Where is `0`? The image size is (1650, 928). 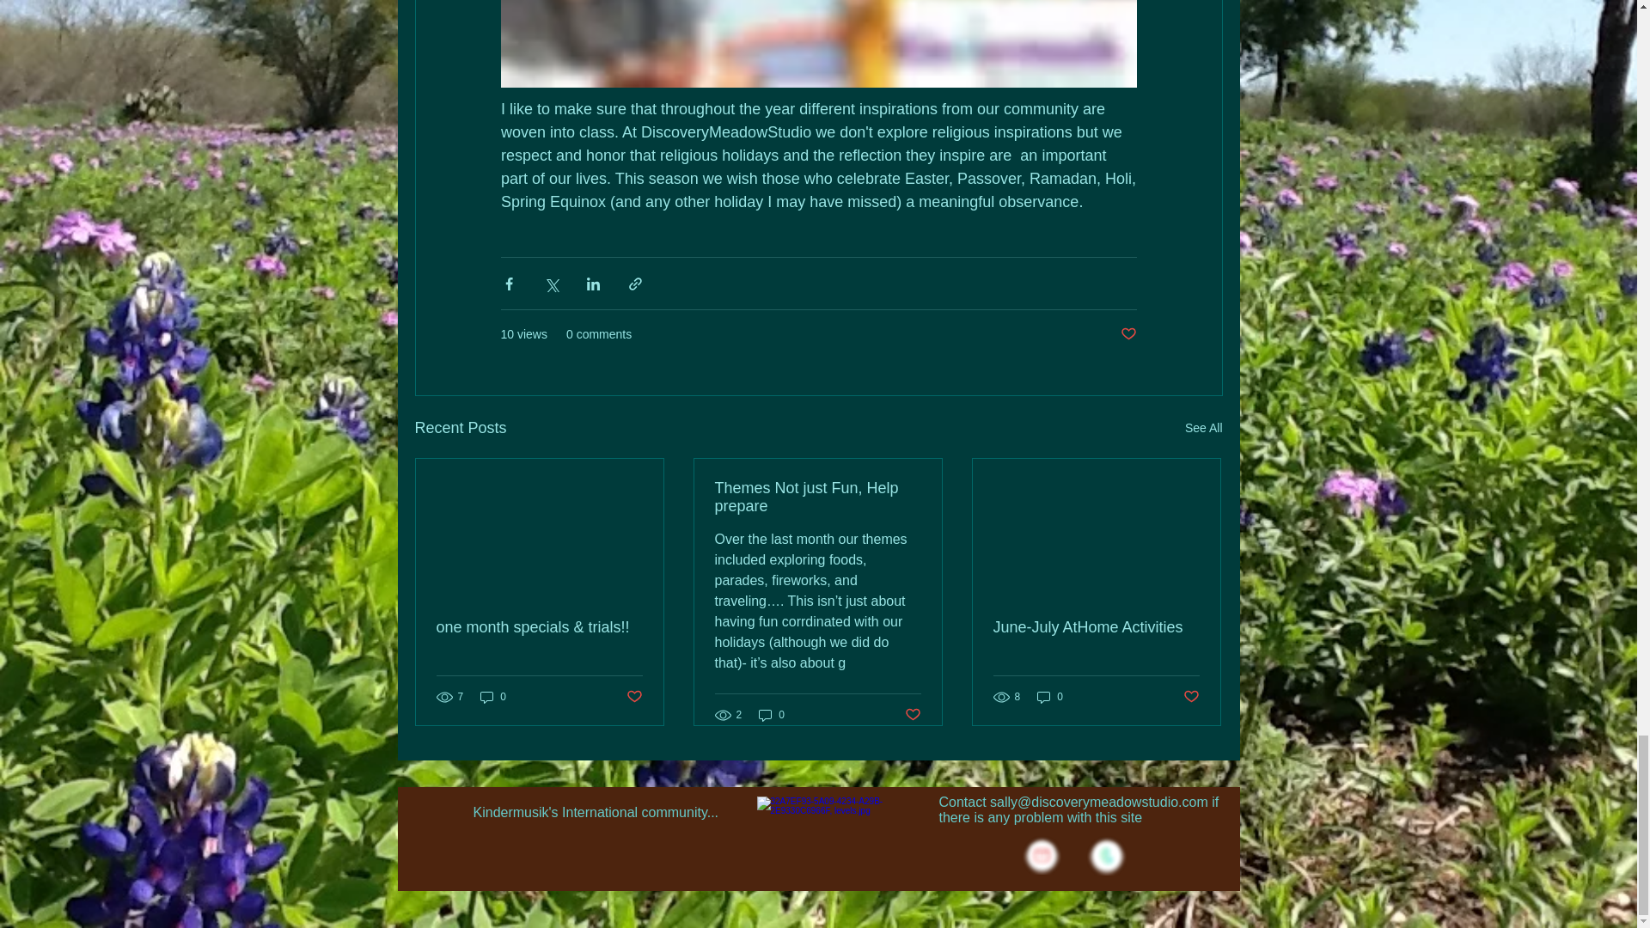
0 is located at coordinates (772, 715).